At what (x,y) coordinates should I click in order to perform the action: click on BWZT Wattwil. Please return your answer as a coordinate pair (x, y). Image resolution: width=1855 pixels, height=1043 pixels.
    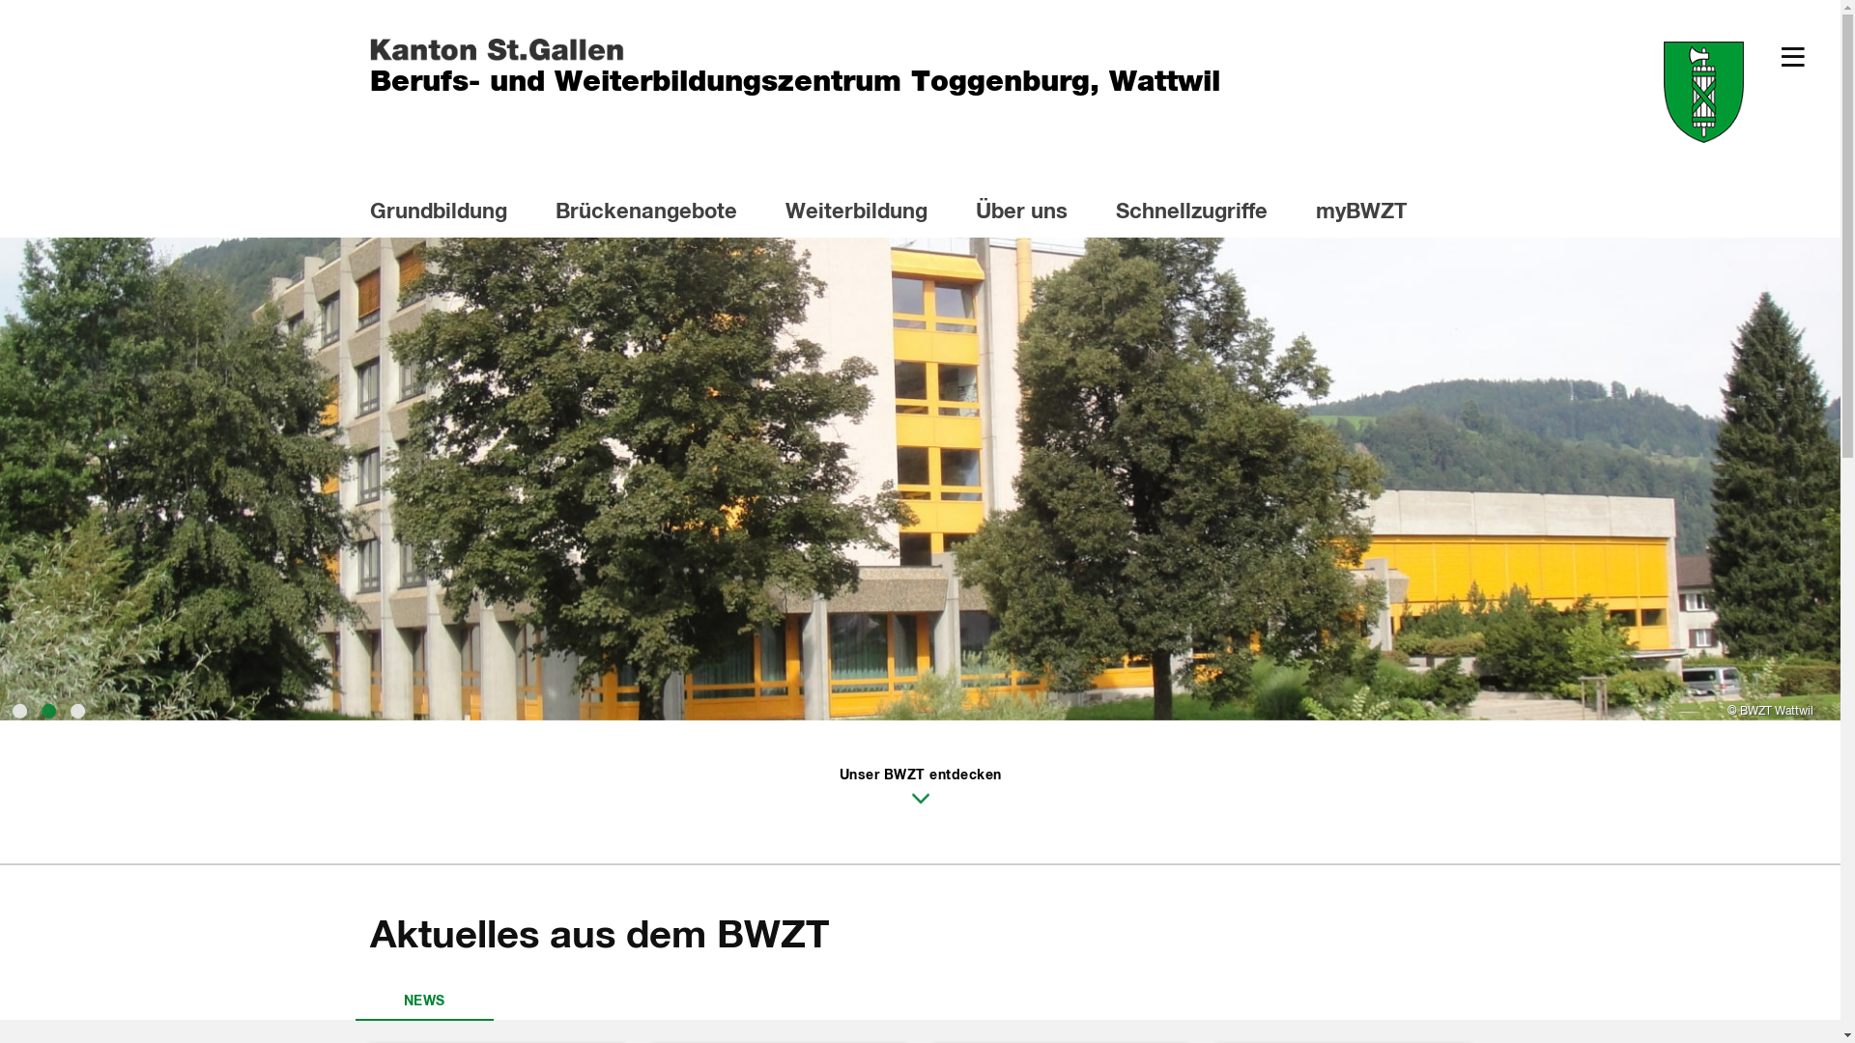
    Looking at the image, I should click on (920, 479).